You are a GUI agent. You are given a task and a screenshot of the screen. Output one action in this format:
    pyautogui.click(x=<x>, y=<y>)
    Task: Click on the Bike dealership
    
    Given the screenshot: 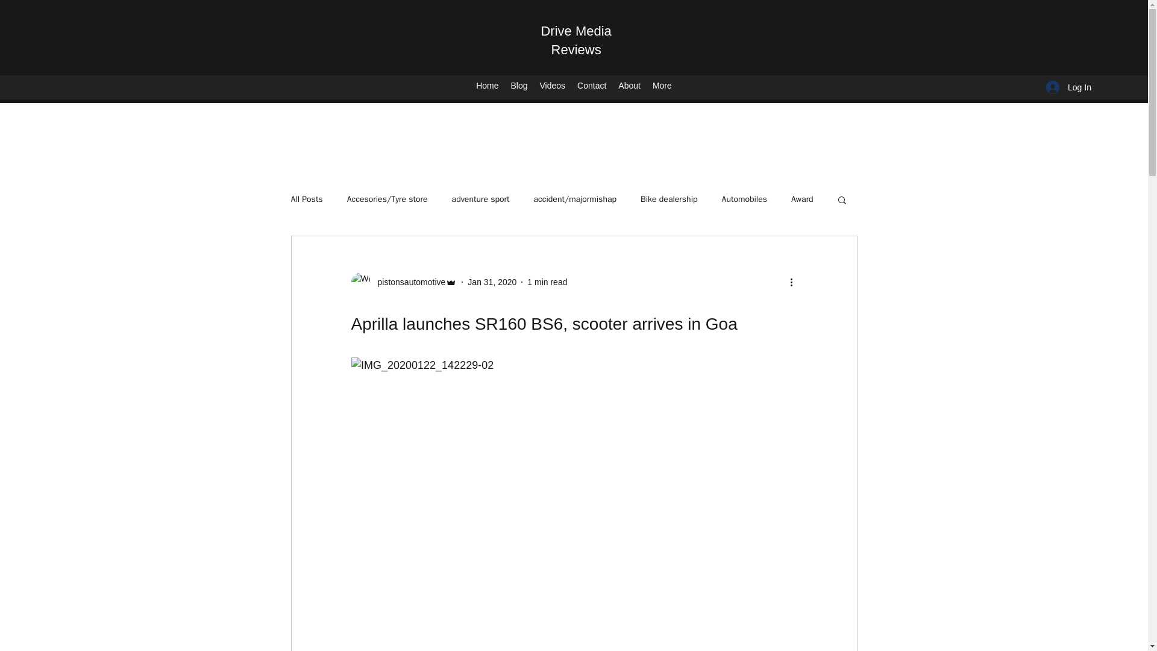 What is the action you would take?
    pyautogui.click(x=669, y=199)
    